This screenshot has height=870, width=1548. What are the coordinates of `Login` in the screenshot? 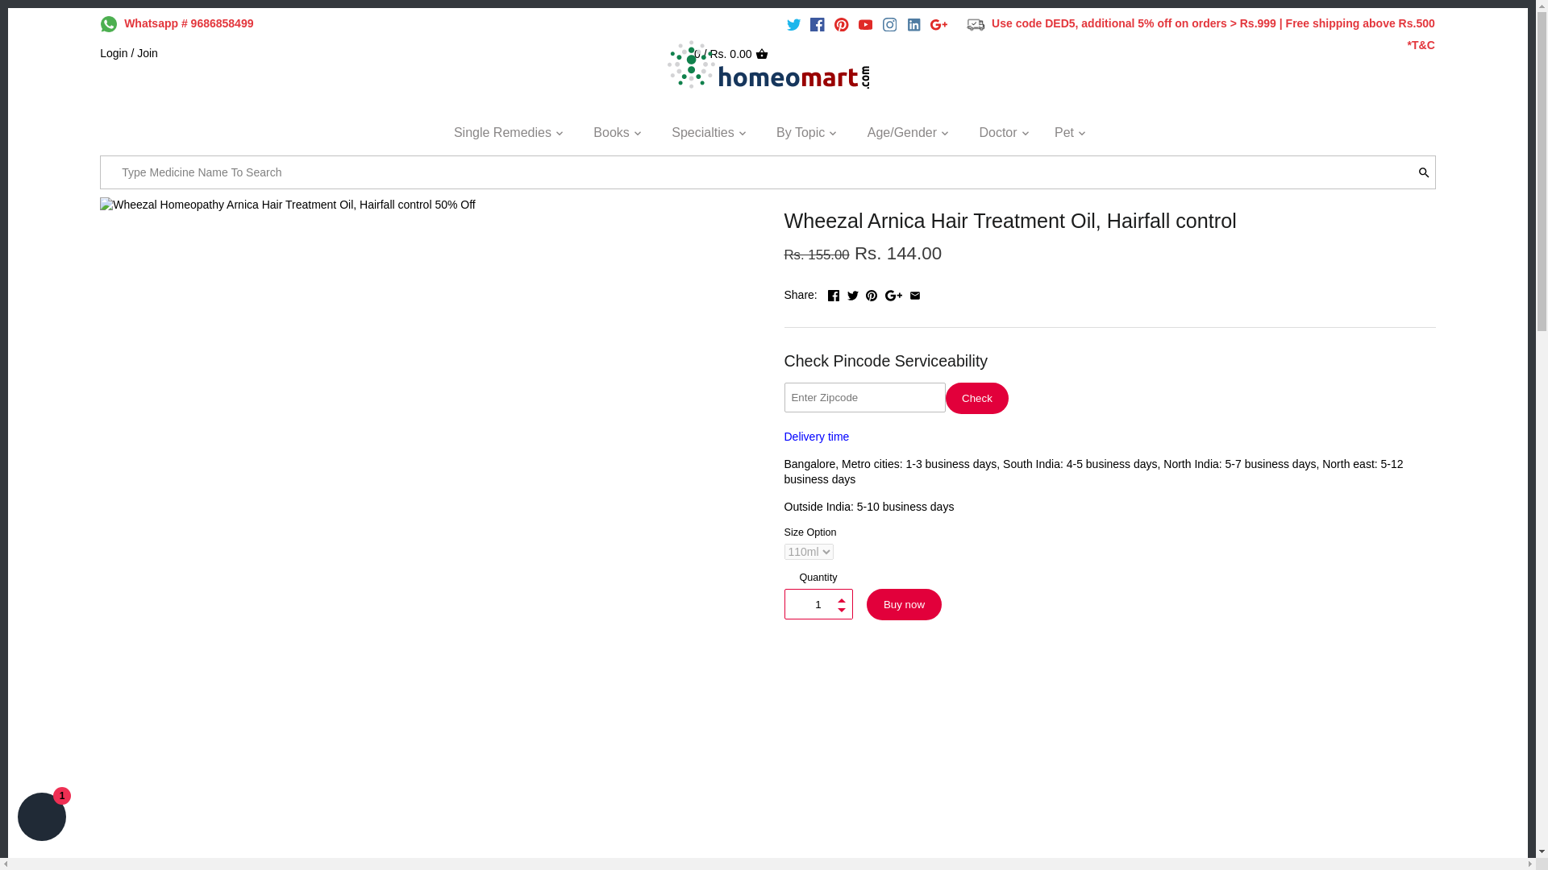 It's located at (113, 53).